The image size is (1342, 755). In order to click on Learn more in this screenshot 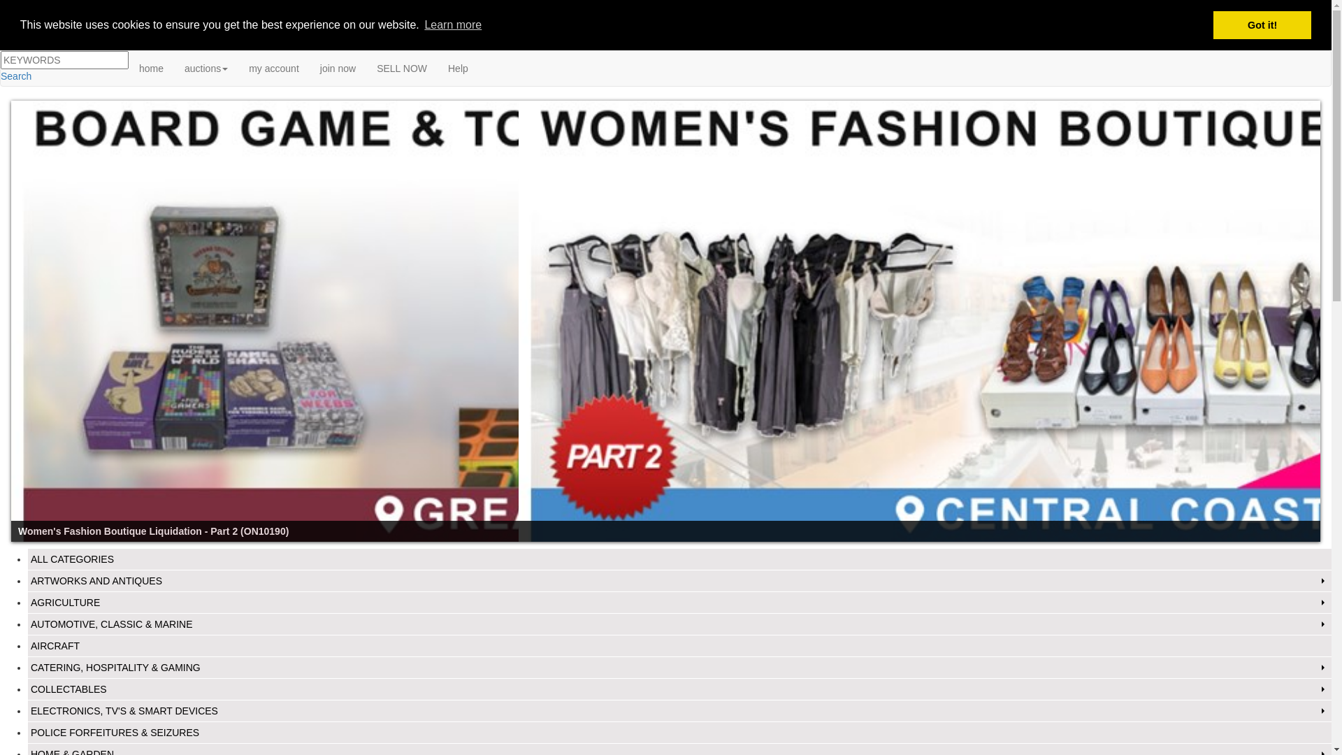, I will do `click(453, 25)`.